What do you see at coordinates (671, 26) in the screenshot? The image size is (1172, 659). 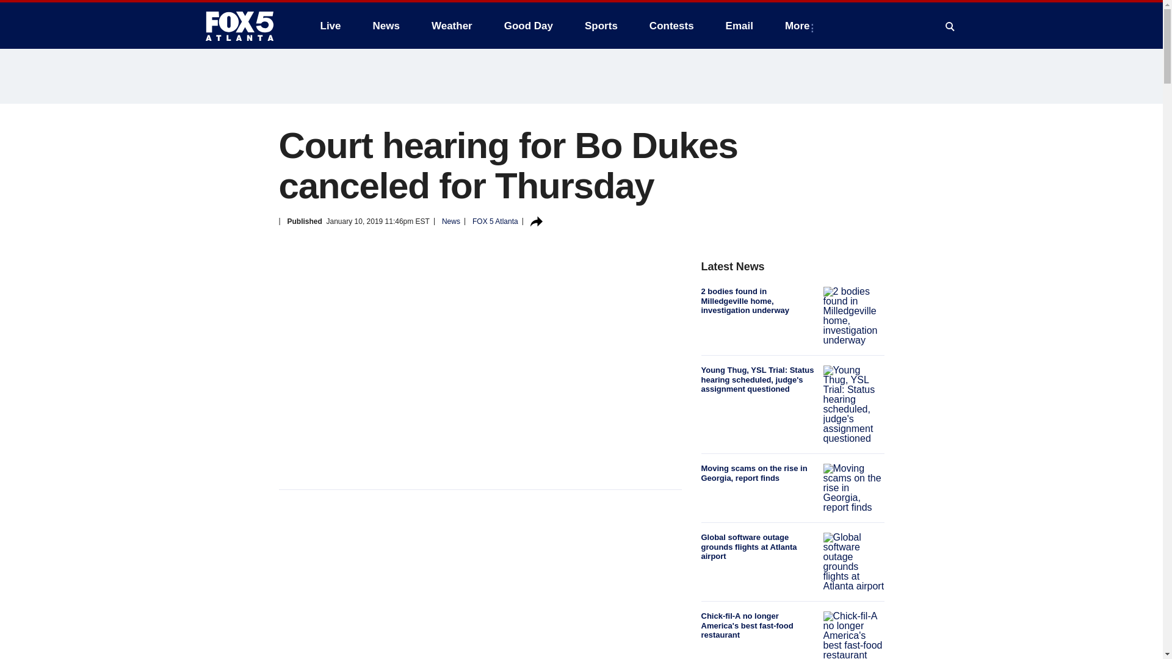 I see `Contests` at bounding box center [671, 26].